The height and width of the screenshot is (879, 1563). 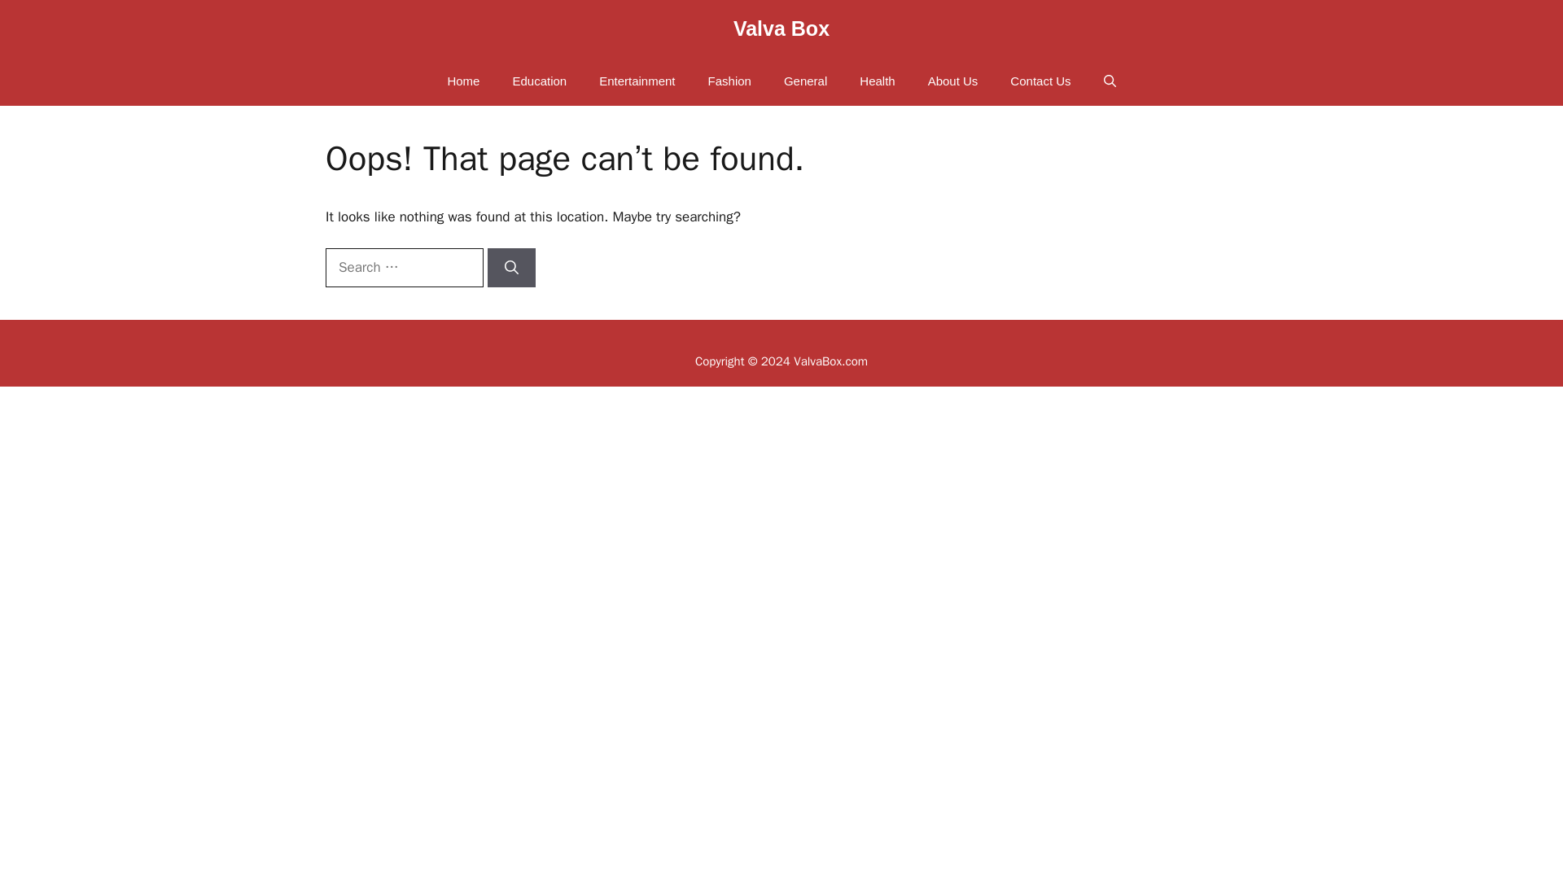 What do you see at coordinates (404, 267) in the screenshot?
I see `Search for:` at bounding box center [404, 267].